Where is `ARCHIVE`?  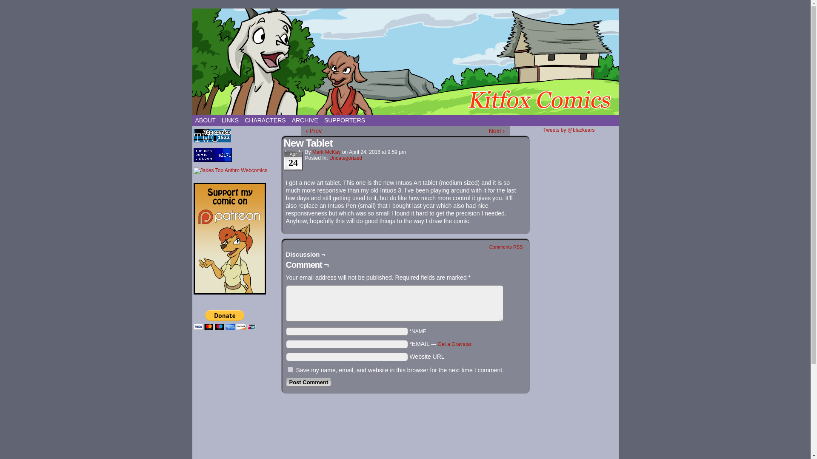
ARCHIVE is located at coordinates (305, 120).